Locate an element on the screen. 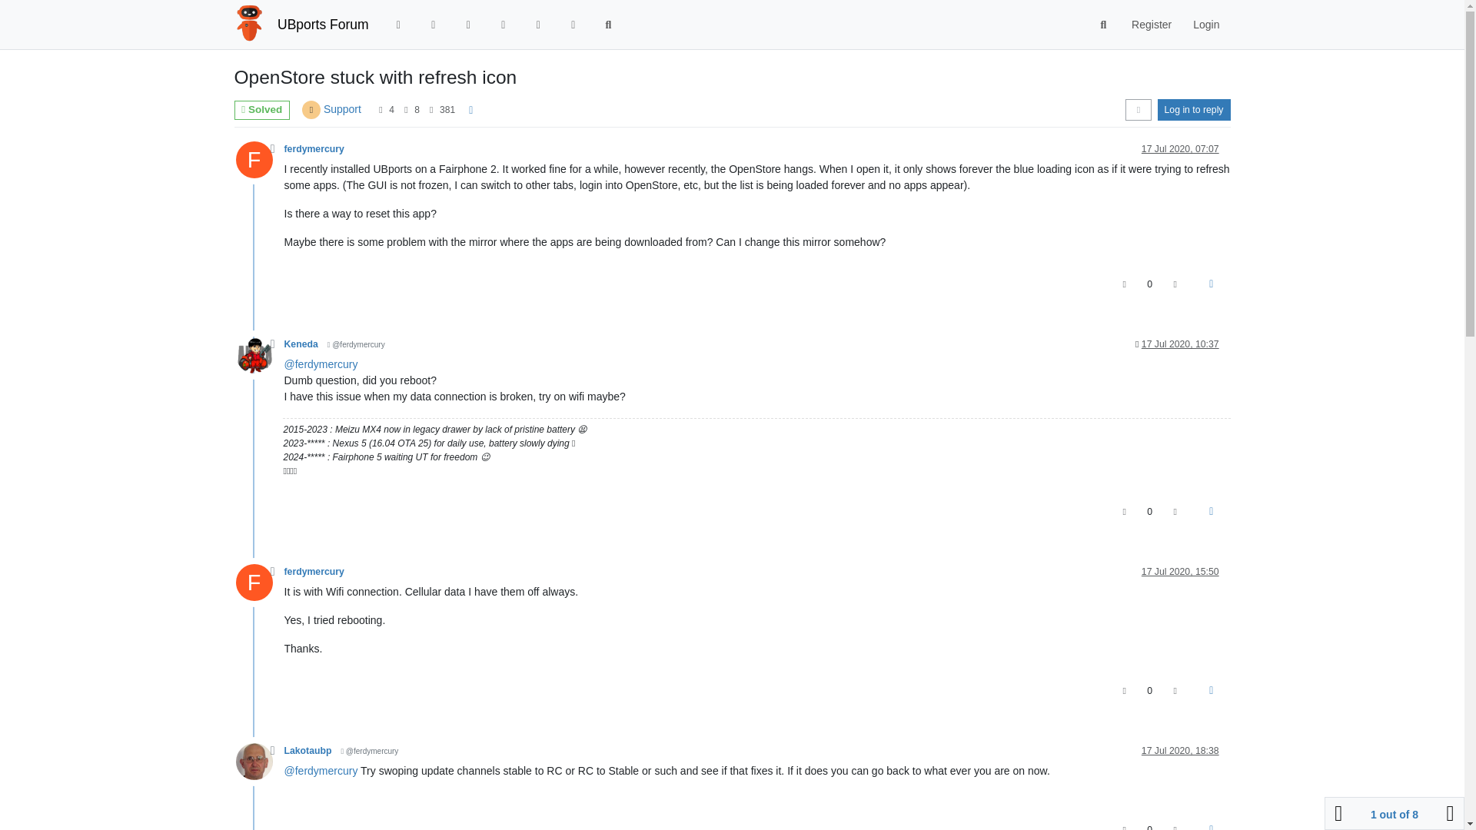 This screenshot has height=830, width=1476. Groups is located at coordinates (573, 25).